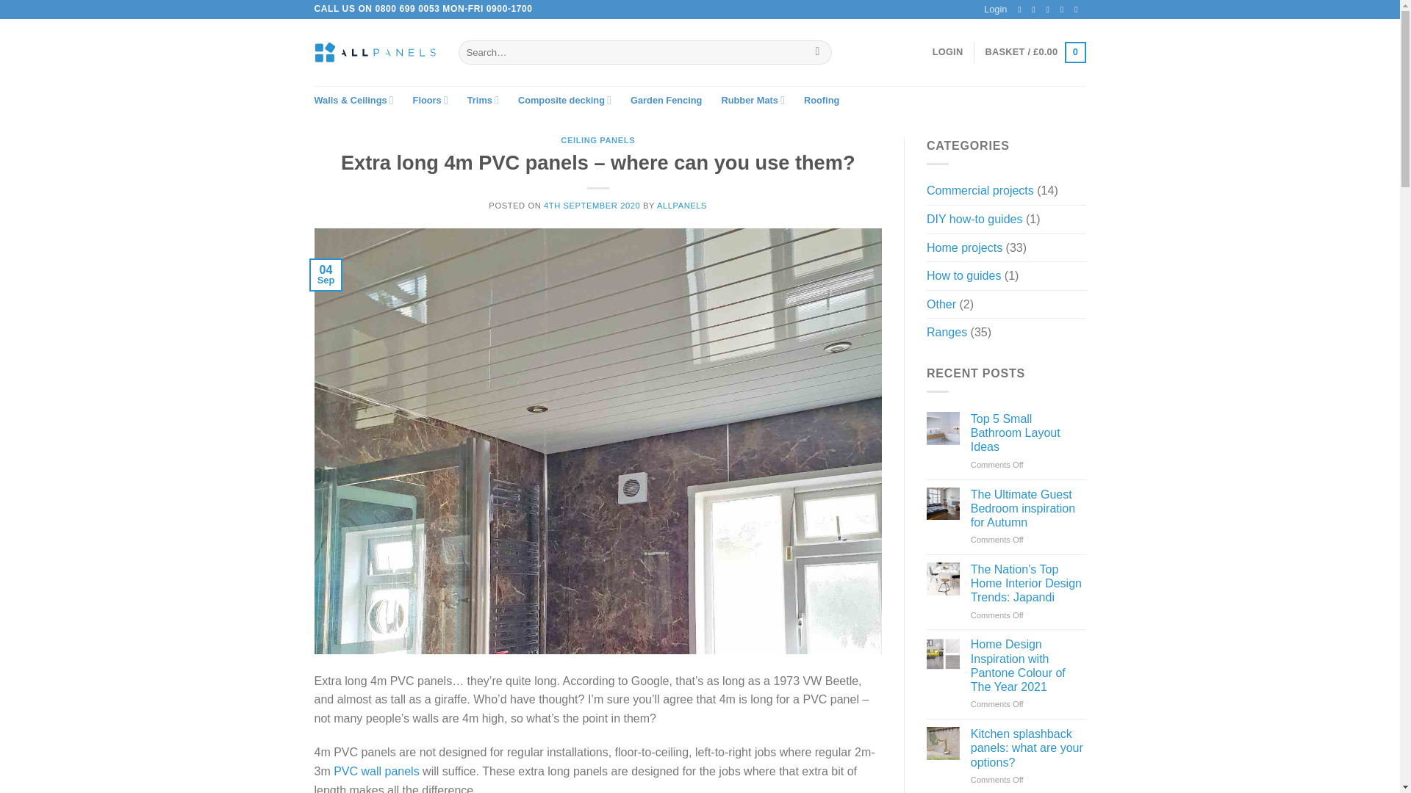  Describe the element at coordinates (817, 53) in the screenshot. I see `Search` at that location.